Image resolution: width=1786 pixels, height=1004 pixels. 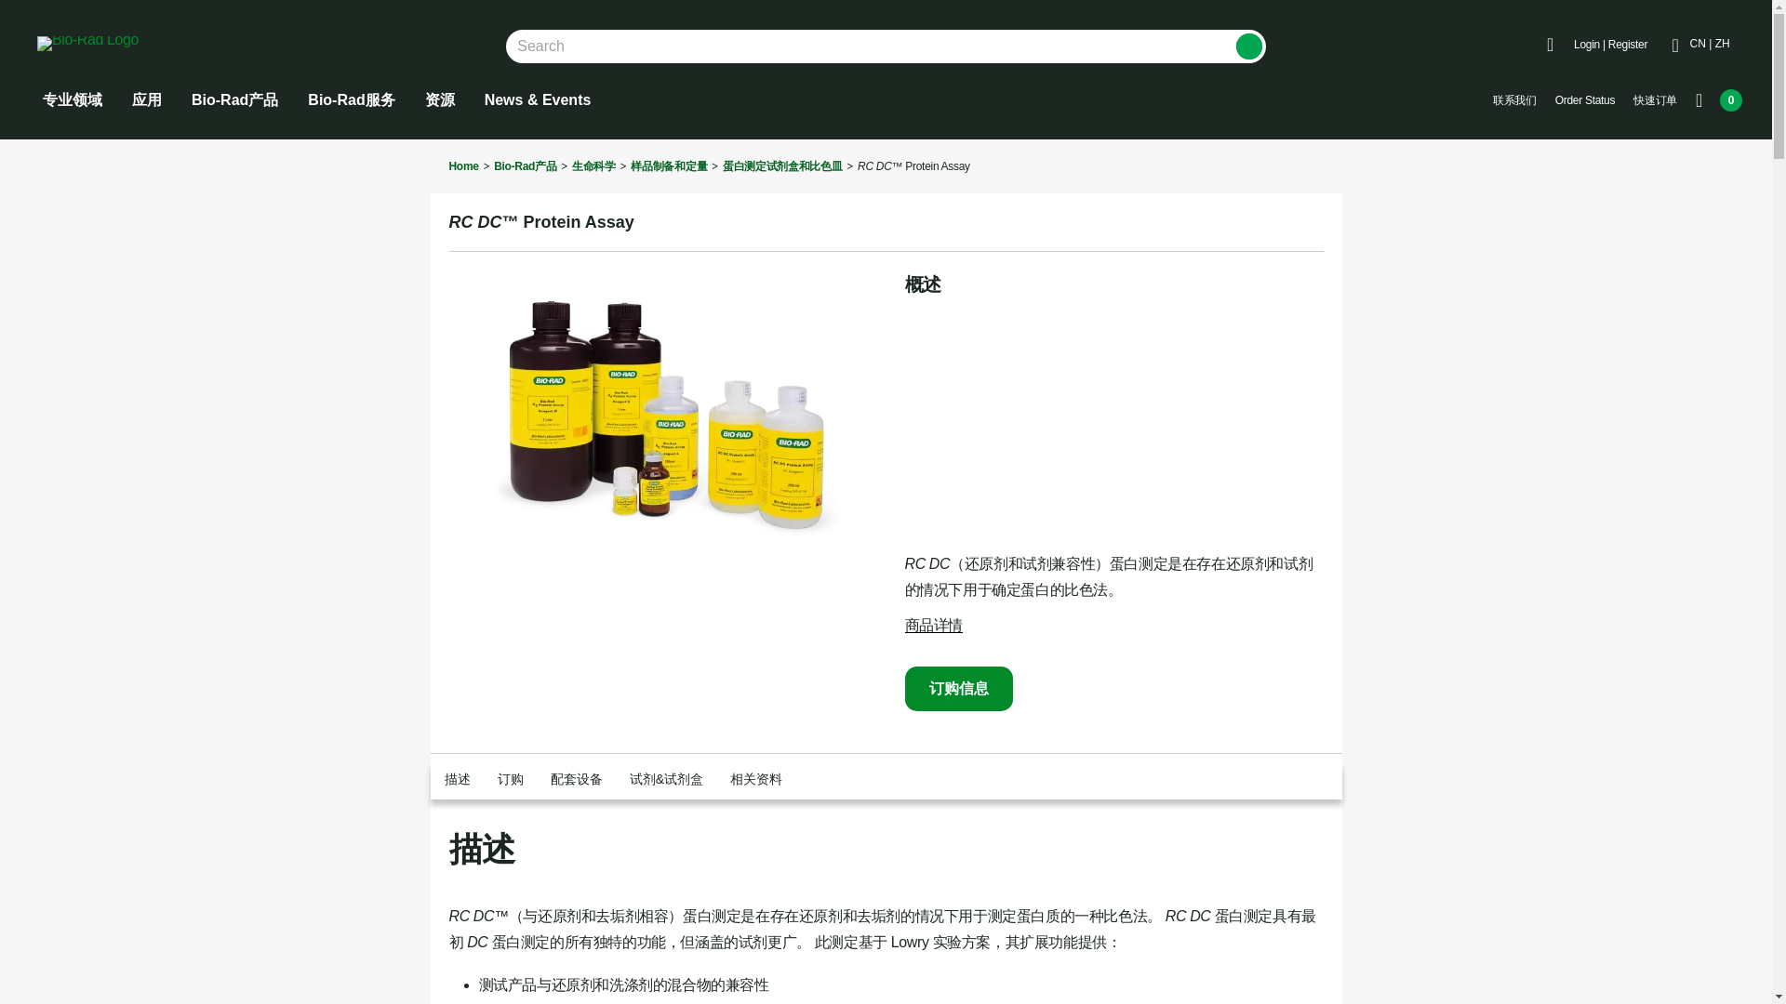 What do you see at coordinates (1719, 100) in the screenshot?
I see `0` at bounding box center [1719, 100].